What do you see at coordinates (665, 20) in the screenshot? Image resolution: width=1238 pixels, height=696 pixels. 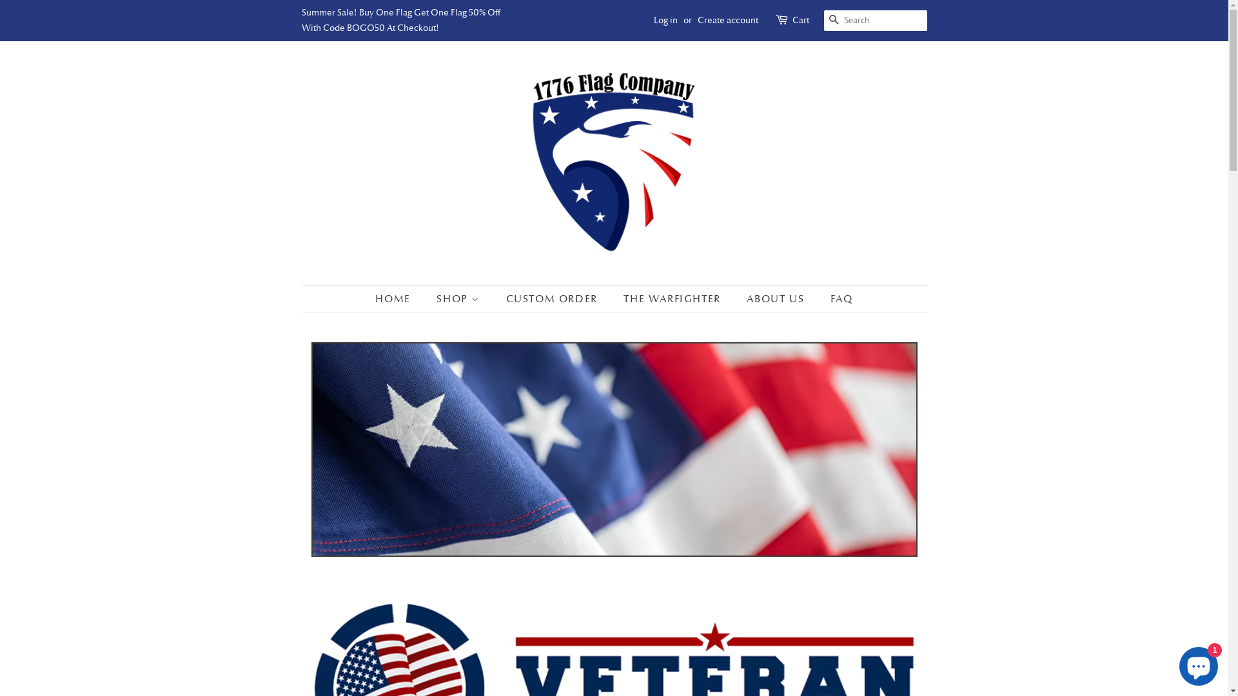 I see `Log in` at bounding box center [665, 20].